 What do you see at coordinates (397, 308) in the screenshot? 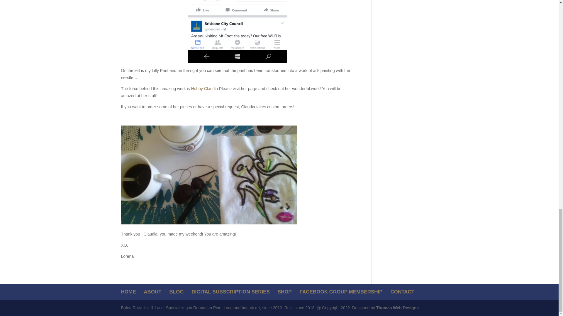
I see `Thomas Web Designs` at bounding box center [397, 308].